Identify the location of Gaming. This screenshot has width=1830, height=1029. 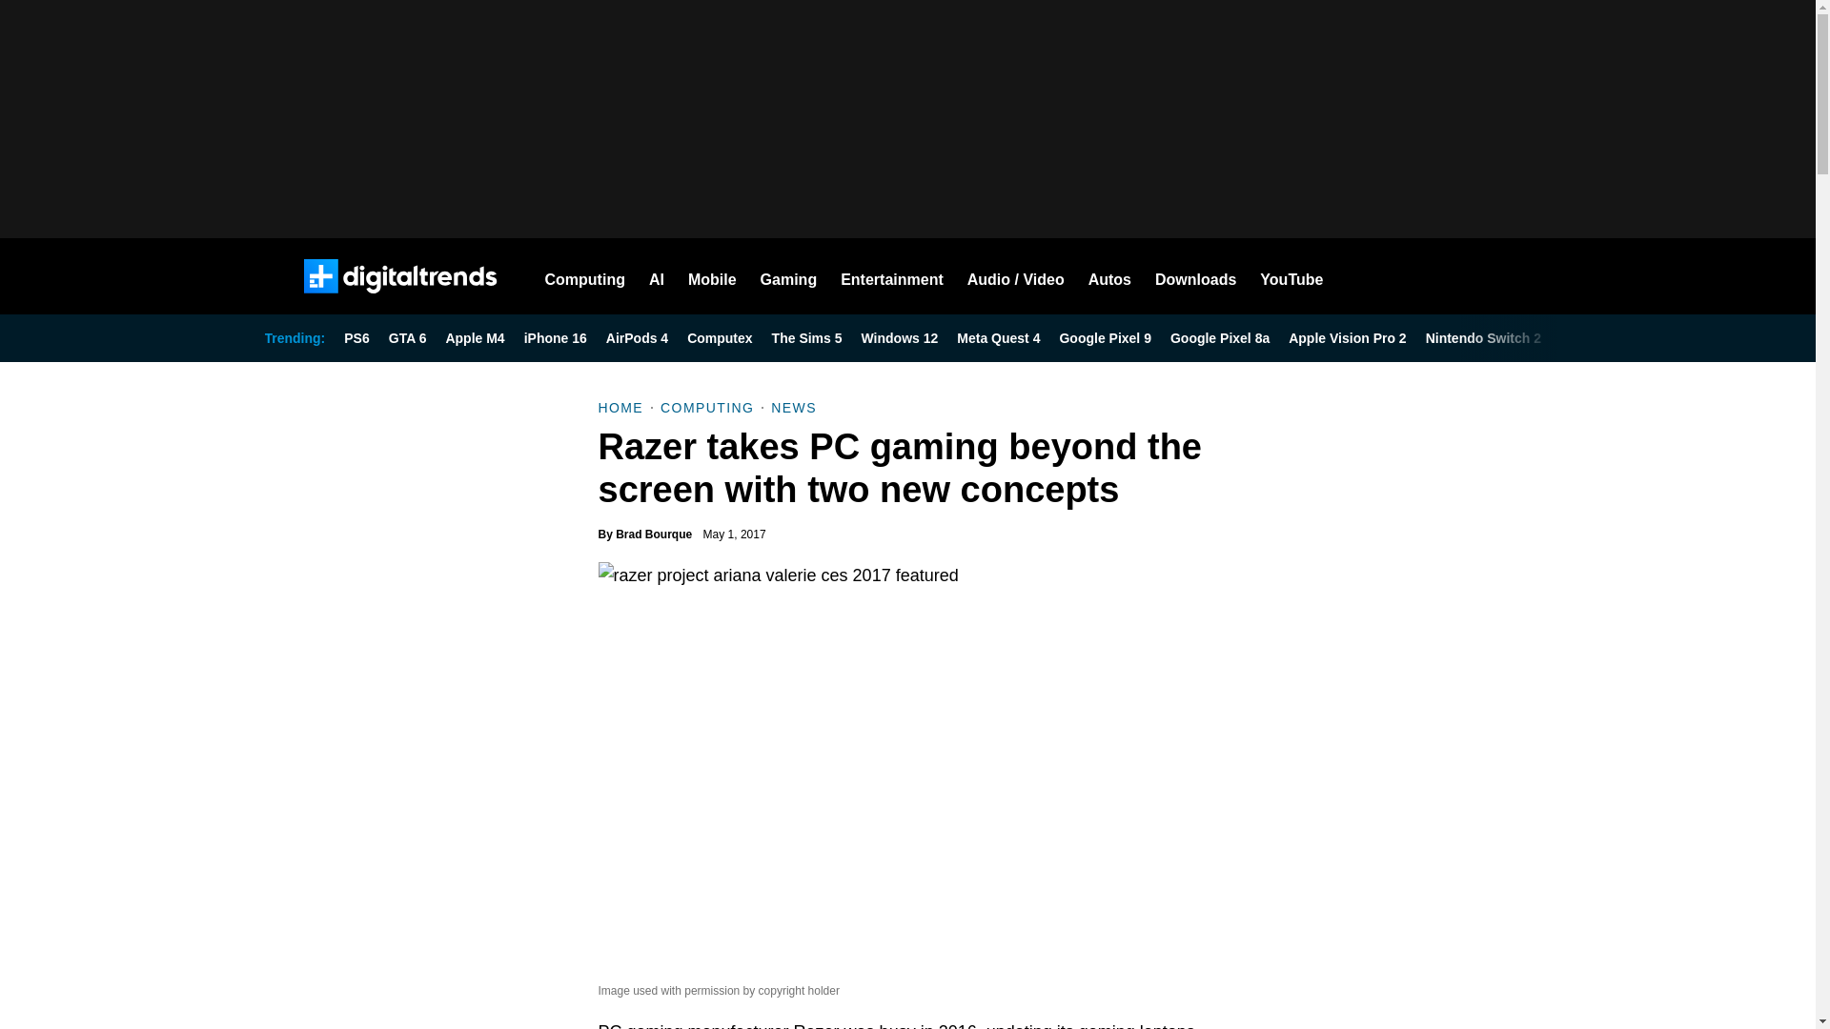
(789, 276).